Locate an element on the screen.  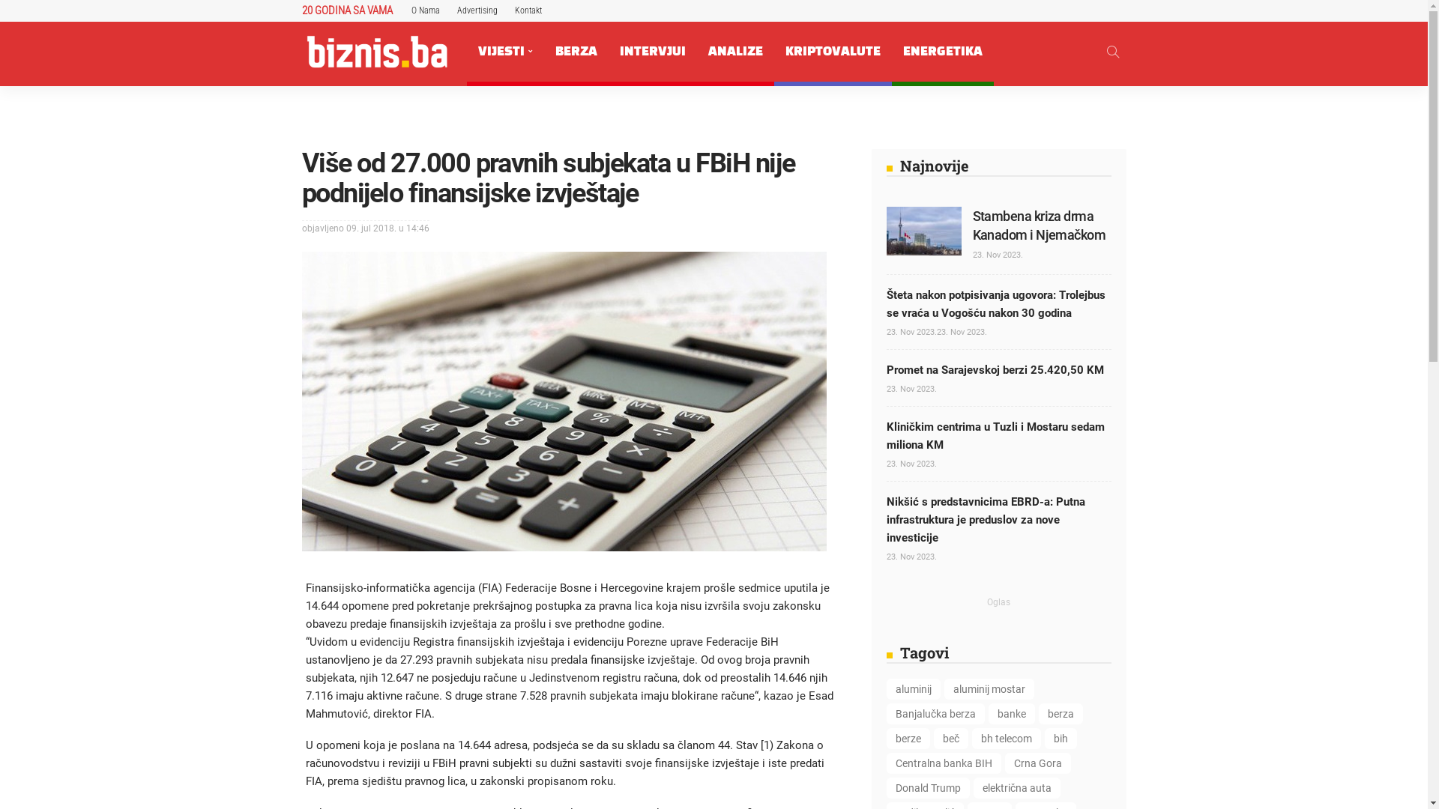
VIJESTI is located at coordinates (505, 52).